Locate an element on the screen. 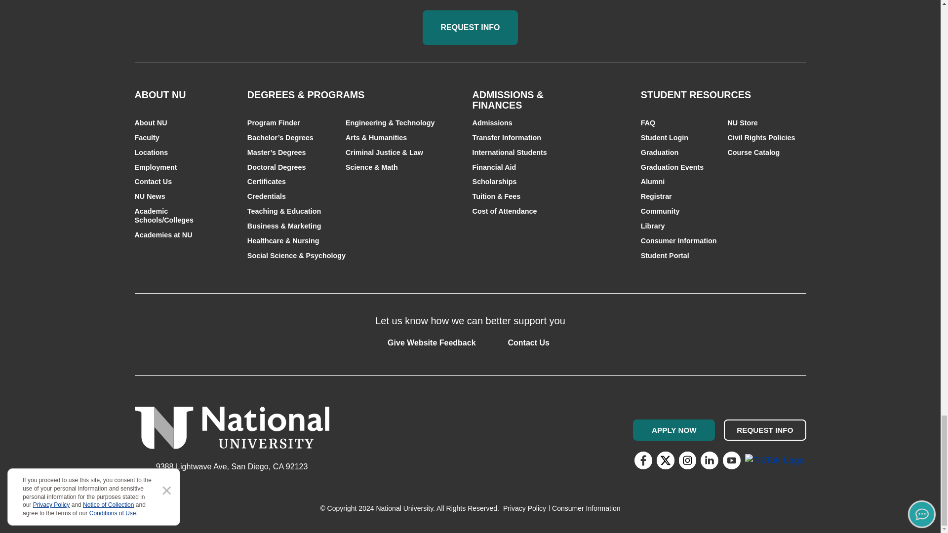 Image resolution: width=948 pixels, height=533 pixels. View Our Privacy Policy is located at coordinates (524, 508).